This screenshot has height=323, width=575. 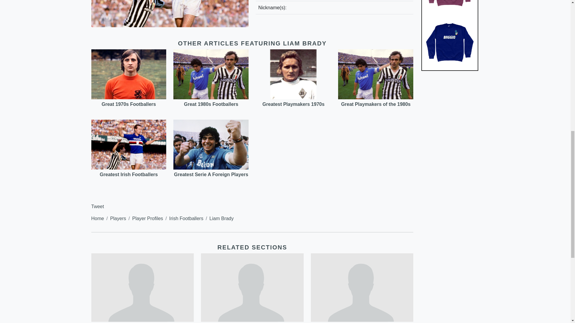 What do you see at coordinates (128, 174) in the screenshot?
I see `Greatest Irish Footballers` at bounding box center [128, 174].